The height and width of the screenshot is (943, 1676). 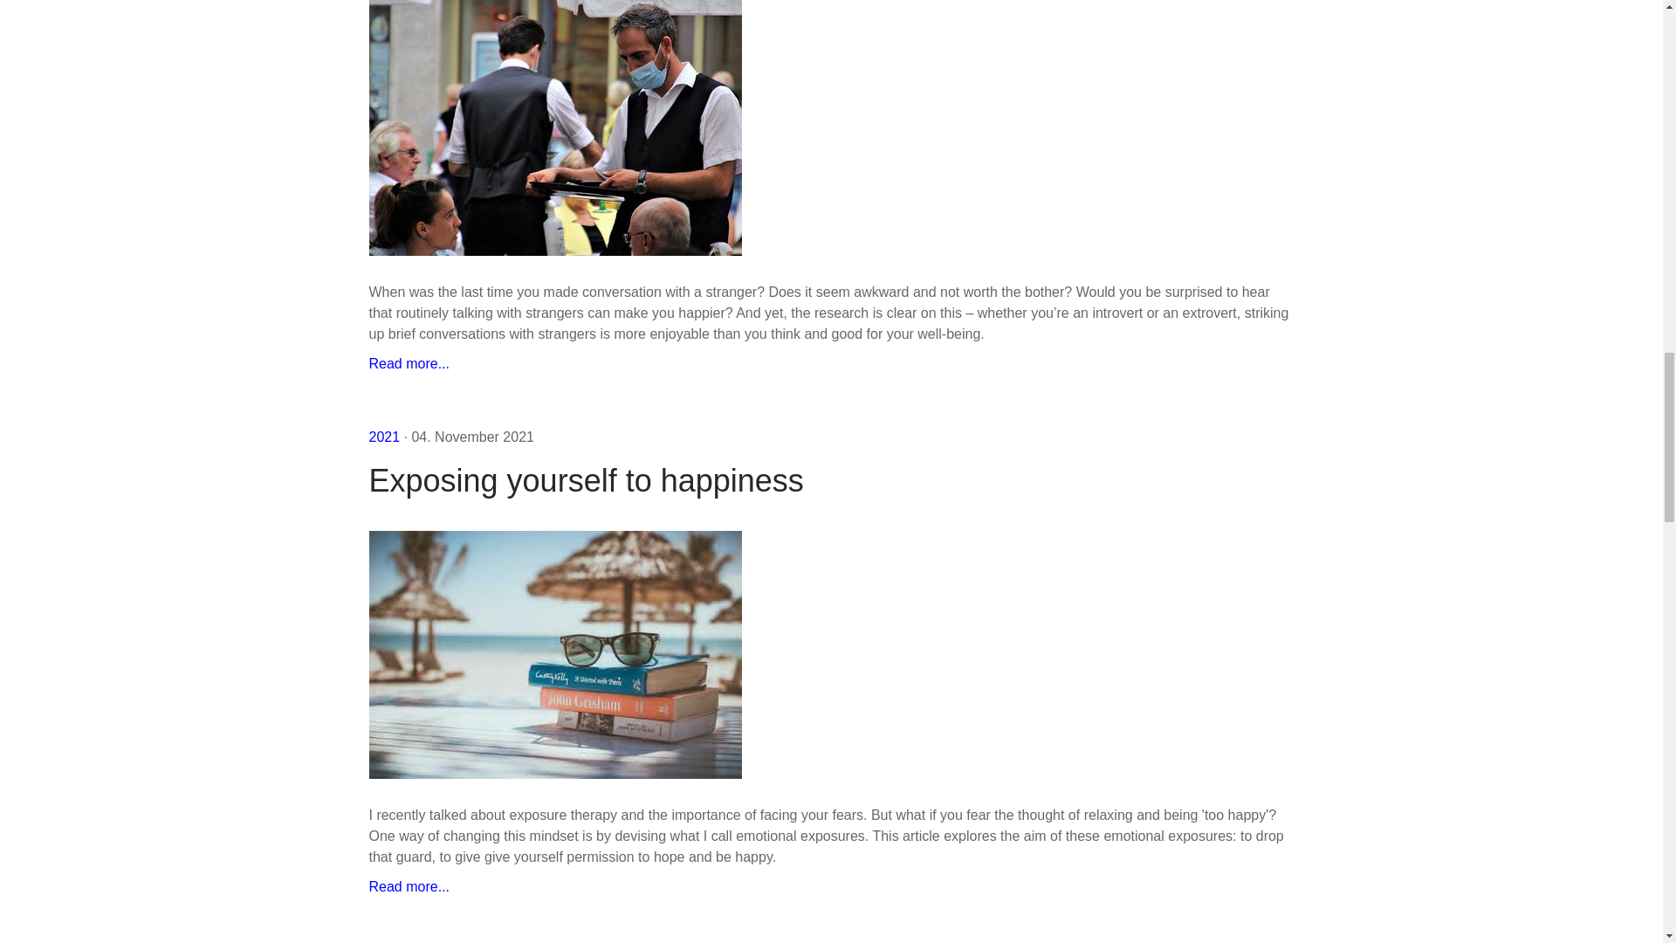 I want to click on Talking to strangers can make you happier, so click(x=409, y=363).